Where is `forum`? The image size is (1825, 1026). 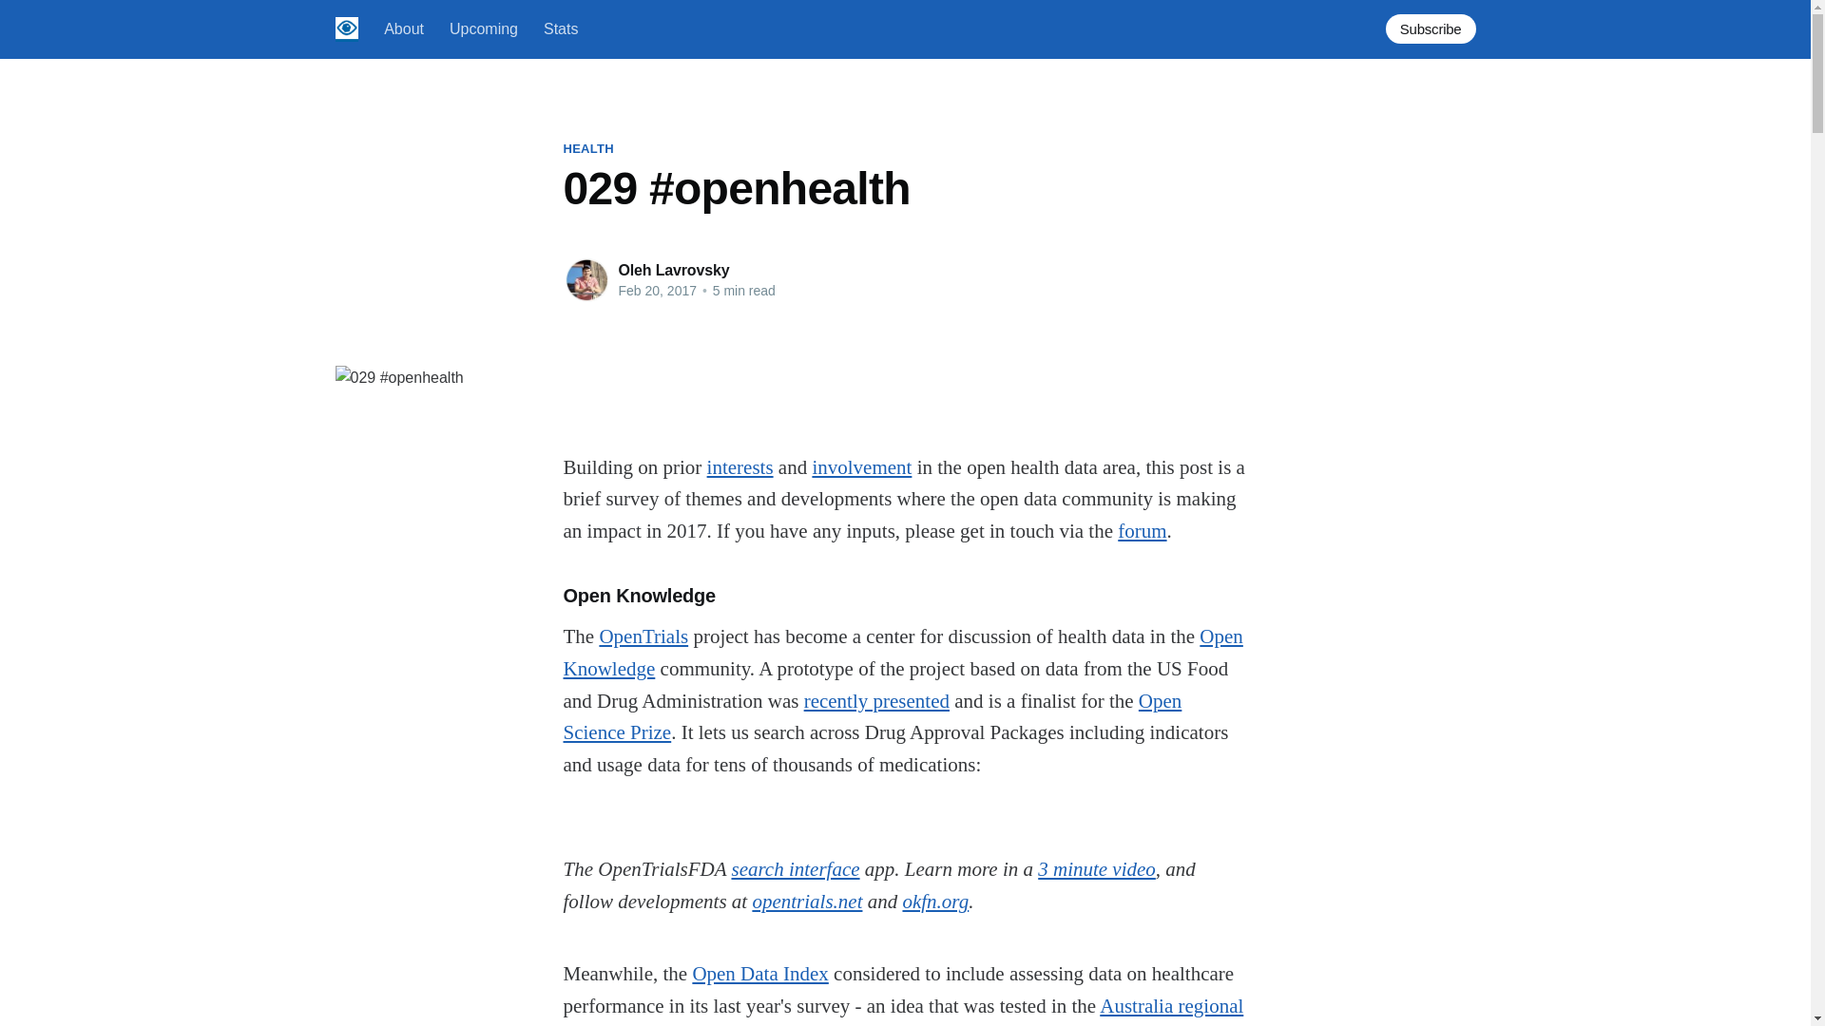
forum is located at coordinates (1141, 530).